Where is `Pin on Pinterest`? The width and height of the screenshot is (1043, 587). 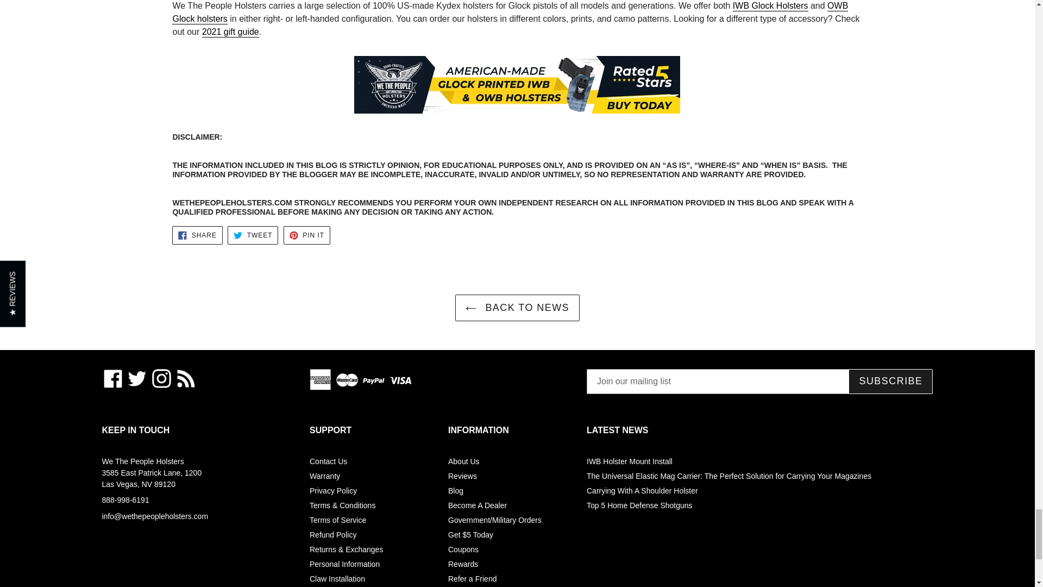
Pin on Pinterest is located at coordinates (307, 235).